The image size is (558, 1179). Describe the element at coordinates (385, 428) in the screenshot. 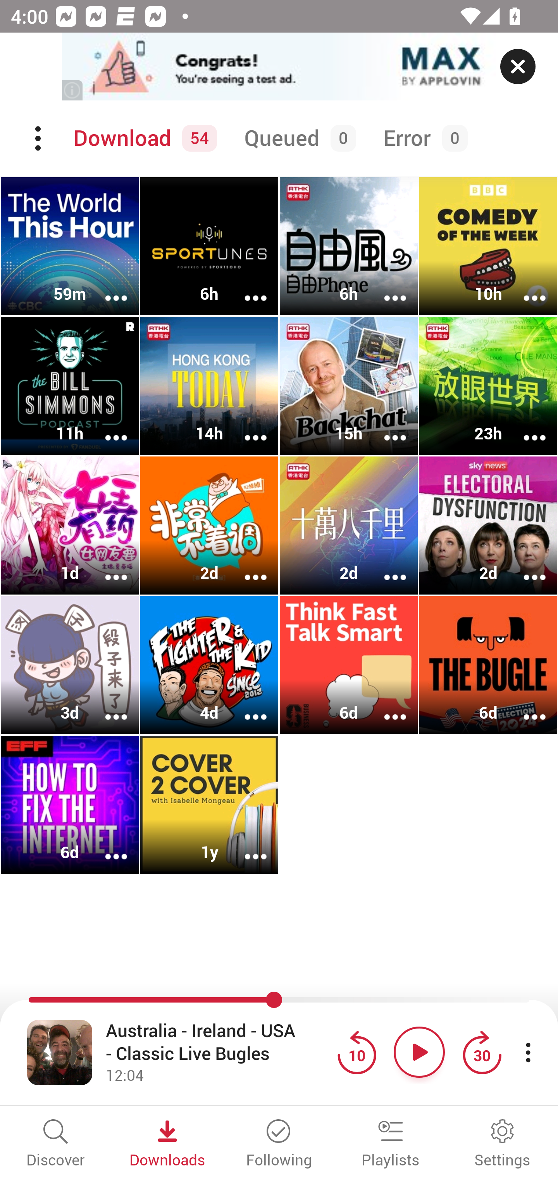

I see `More options` at that location.